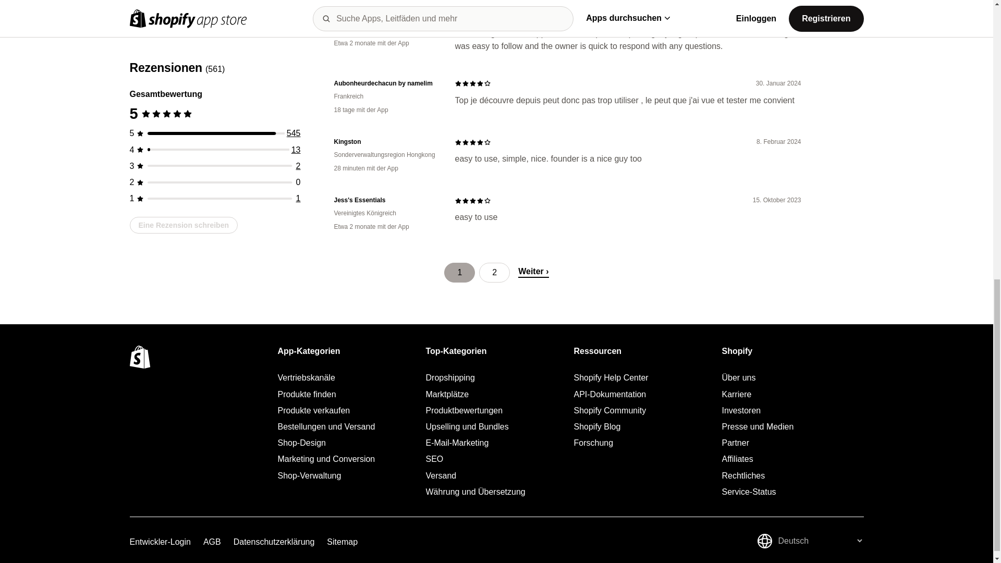 This screenshot has height=563, width=1001. I want to click on Aubonheurdechacun by namelim, so click(386, 83).